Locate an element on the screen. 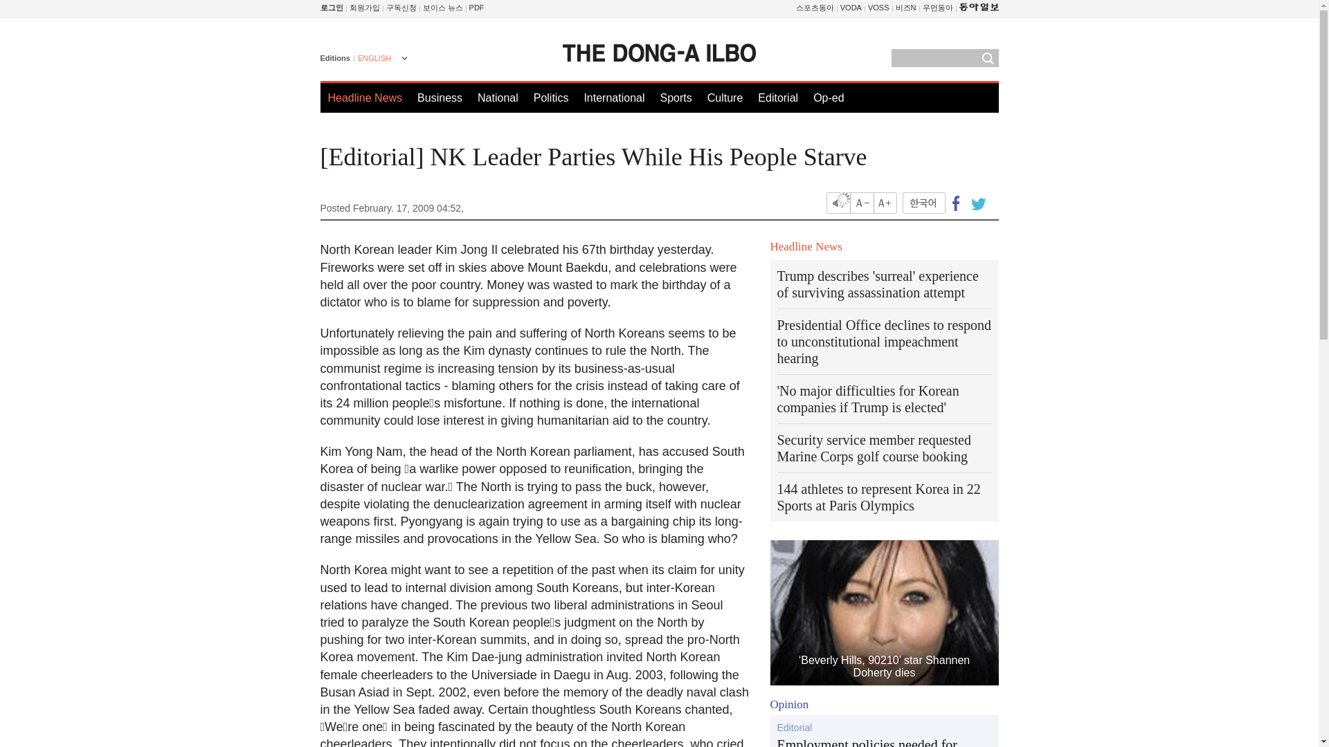 The width and height of the screenshot is (1329, 747). Share this article on Facebook is located at coordinates (956, 202).